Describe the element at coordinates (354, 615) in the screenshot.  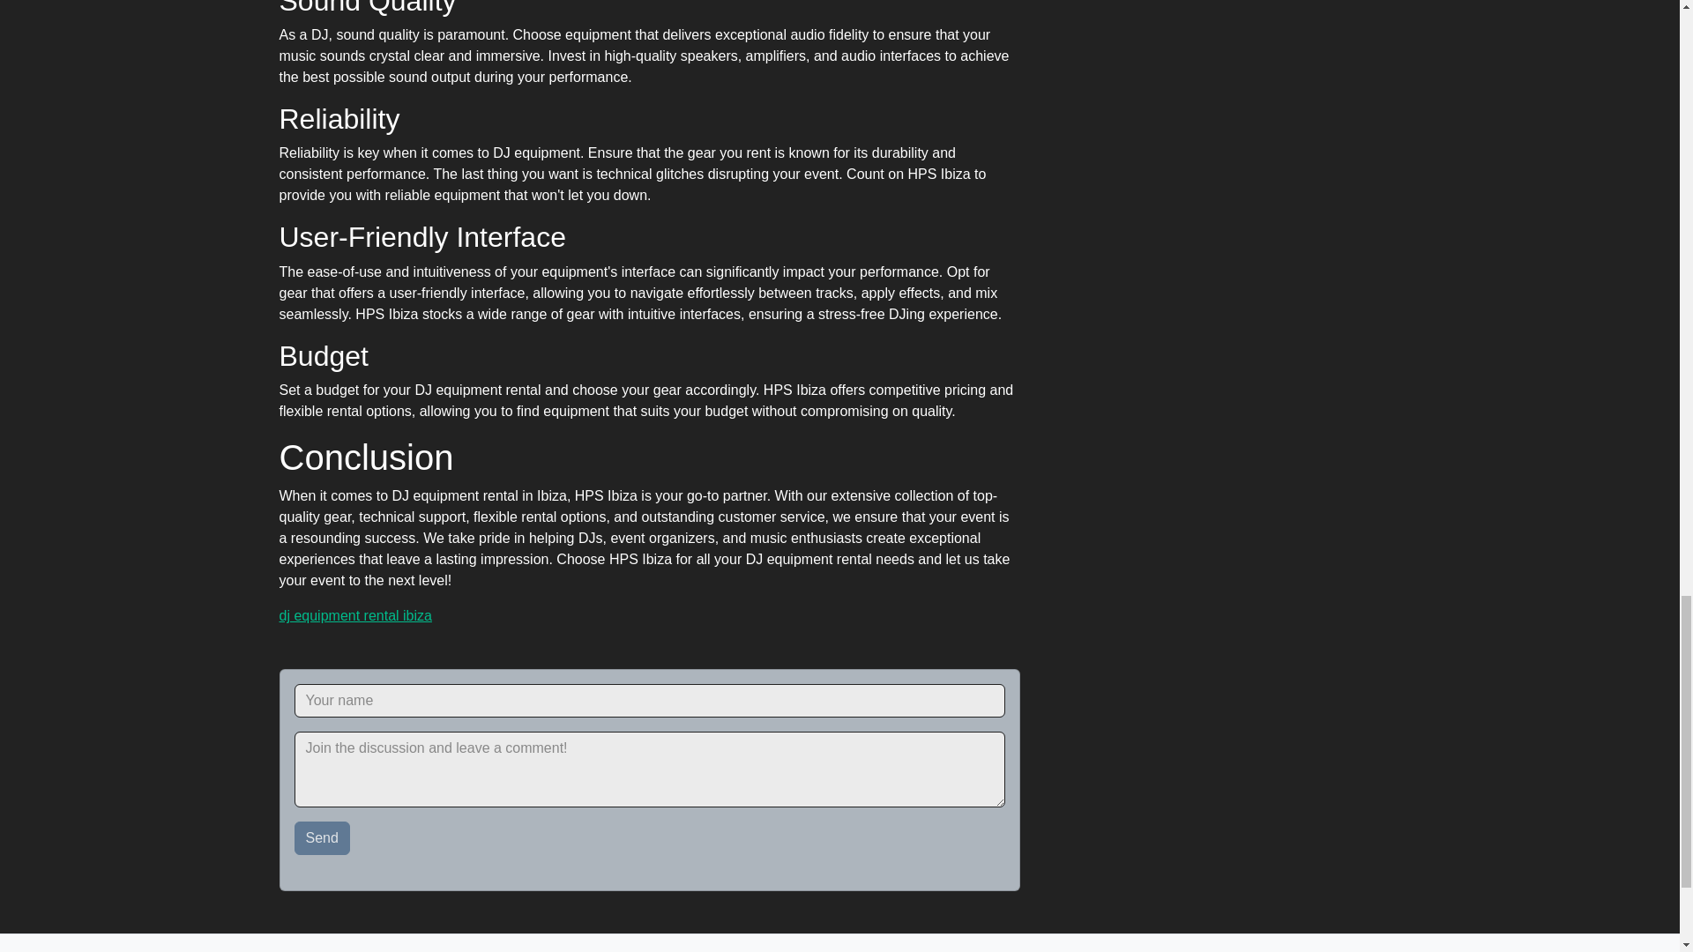
I see `dj equipment rental ibiza` at that location.